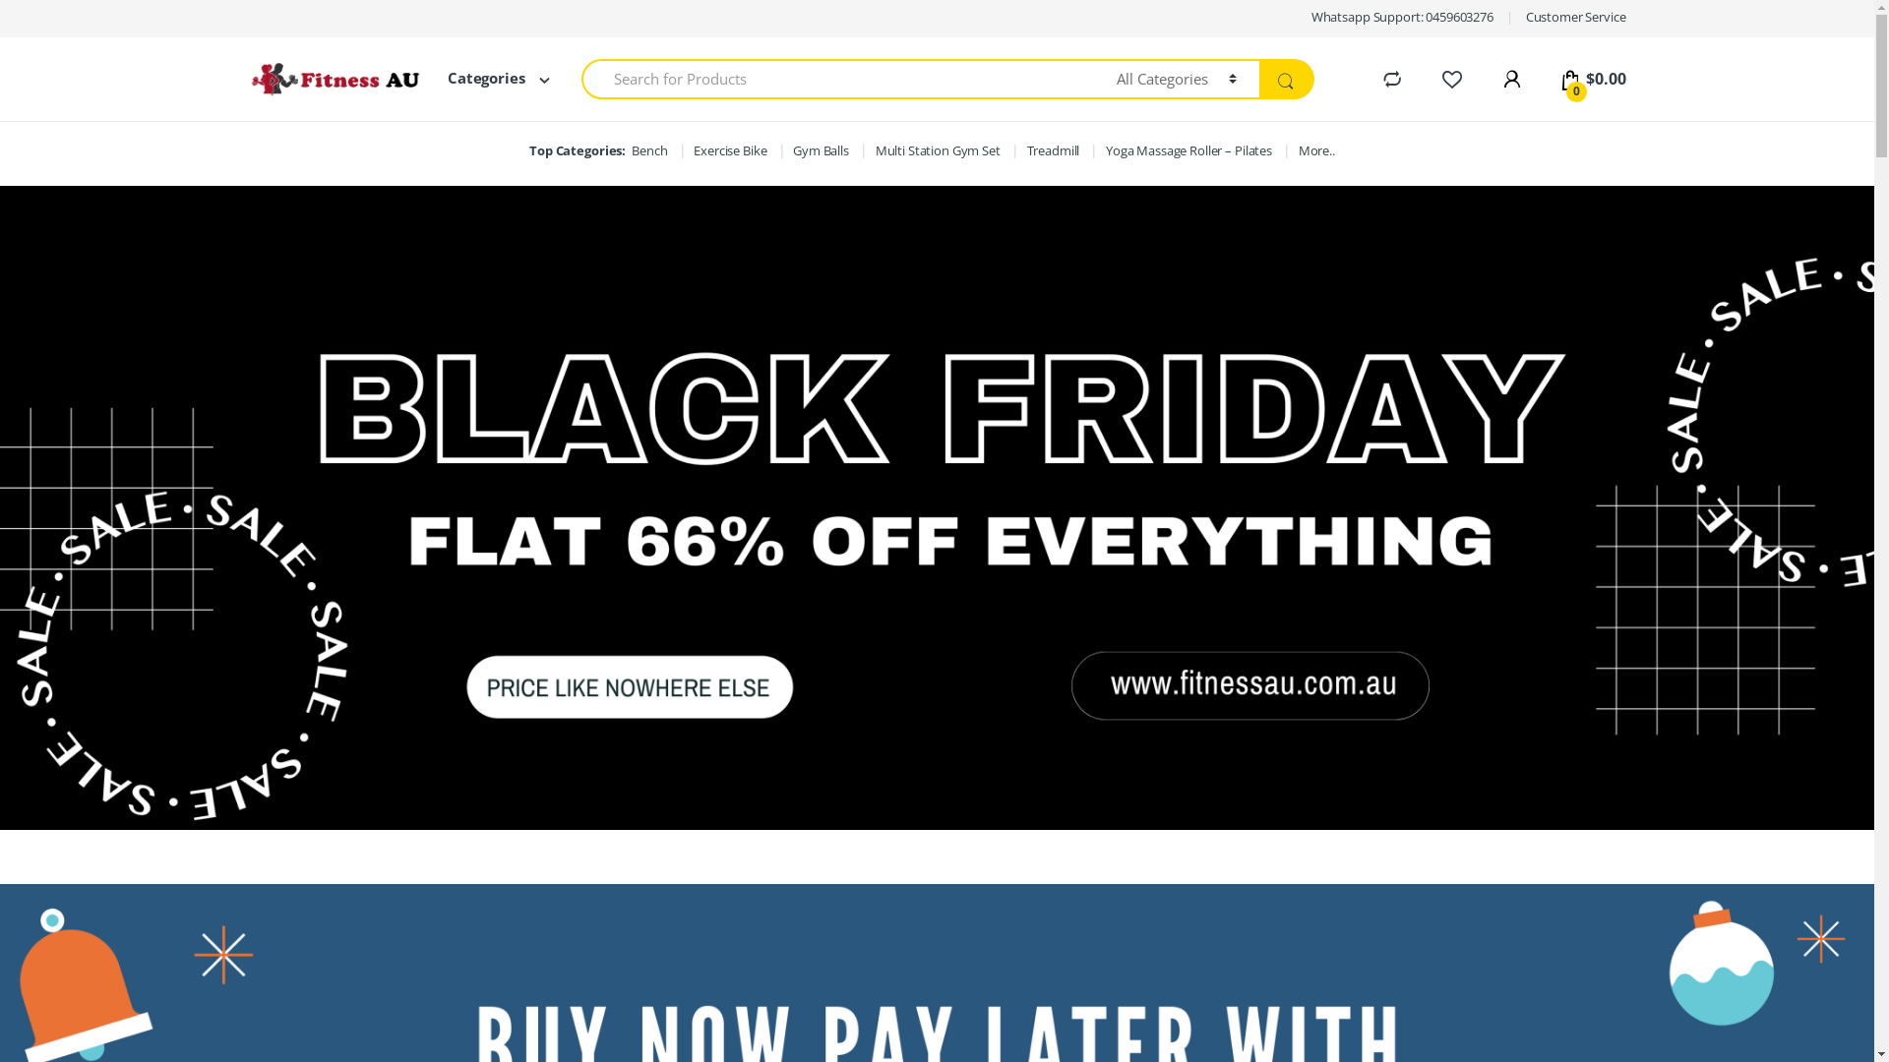 Image resolution: width=1889 pixels, height=1062 pixels. Describe the element at coordinates (488, 79) in the screenshot. I see `Categories` at that location.